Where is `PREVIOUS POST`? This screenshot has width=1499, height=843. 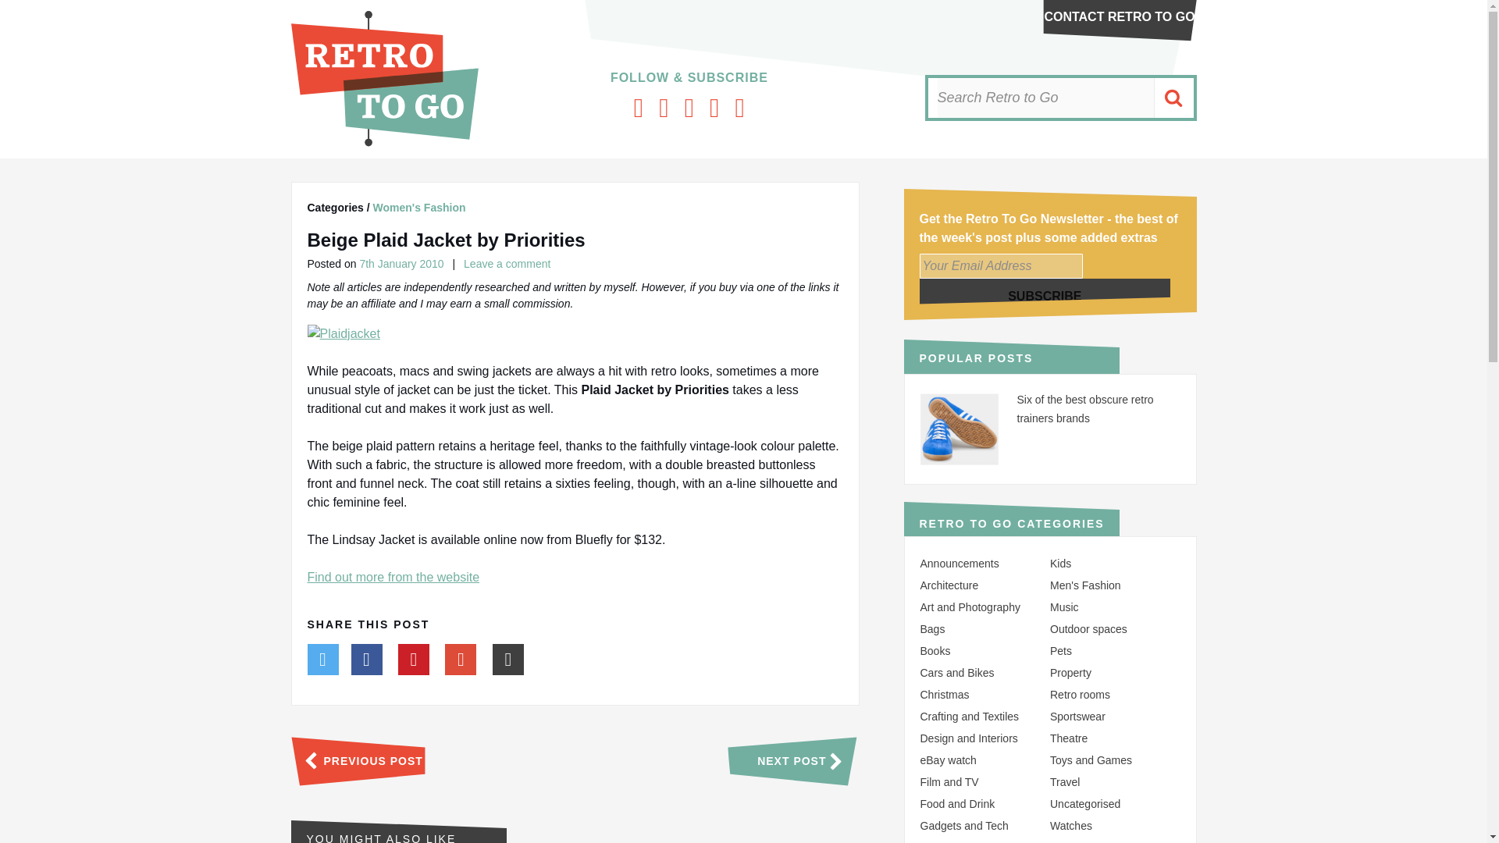 PREVIOUS POST is located at coordinates (356, 760).